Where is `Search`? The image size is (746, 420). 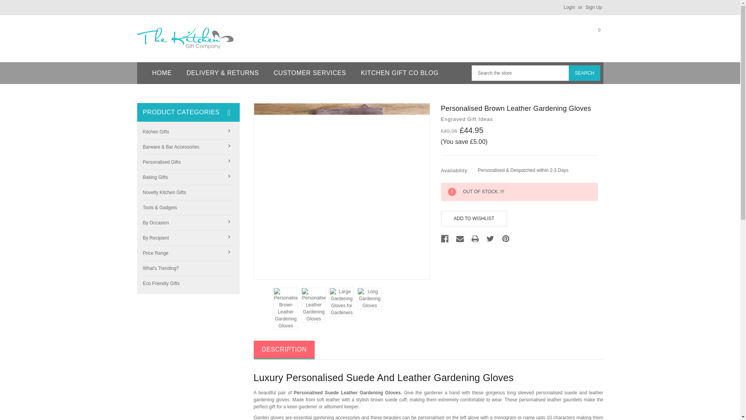
Search is located at coordinates (591, 37).